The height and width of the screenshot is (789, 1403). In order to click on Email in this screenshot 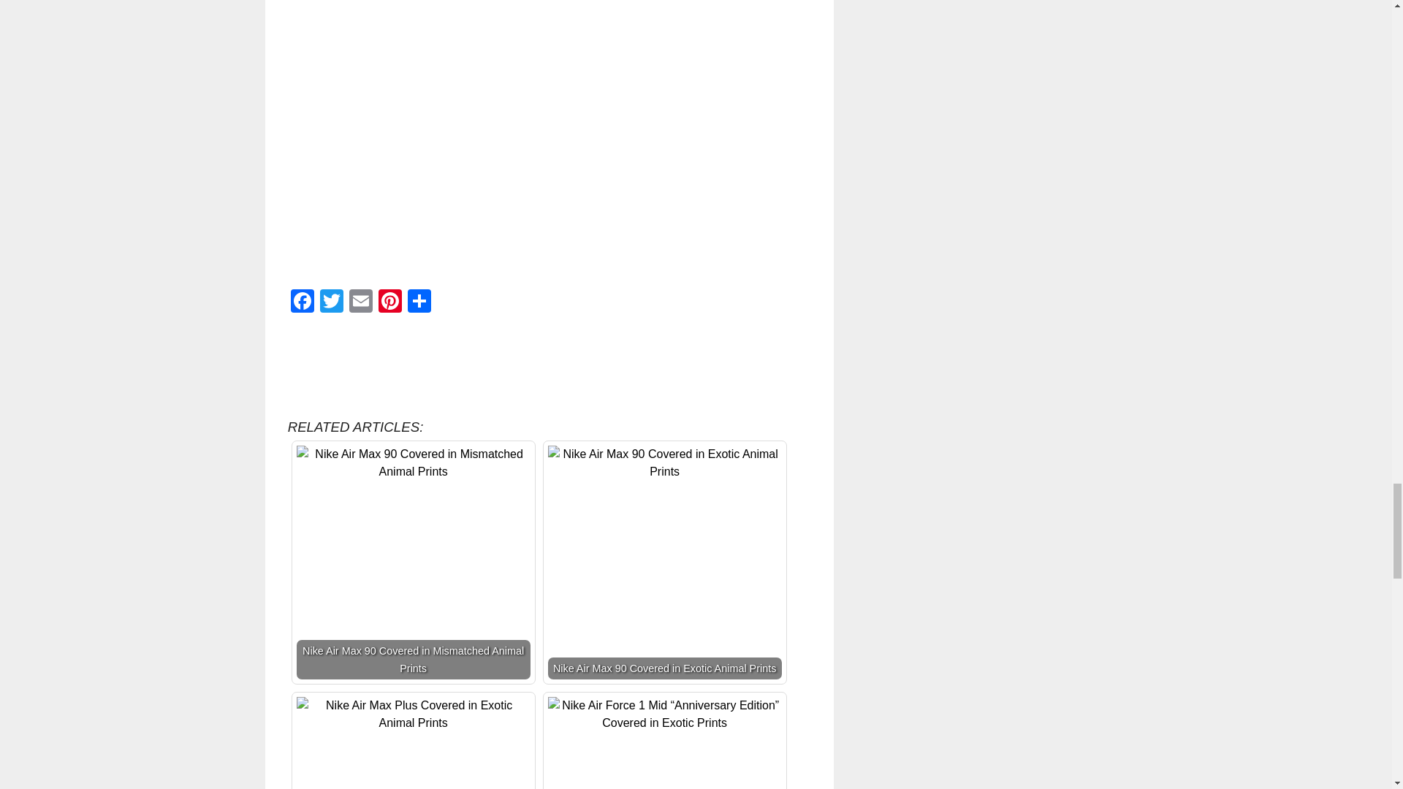, I will do `click(361, 302)`.